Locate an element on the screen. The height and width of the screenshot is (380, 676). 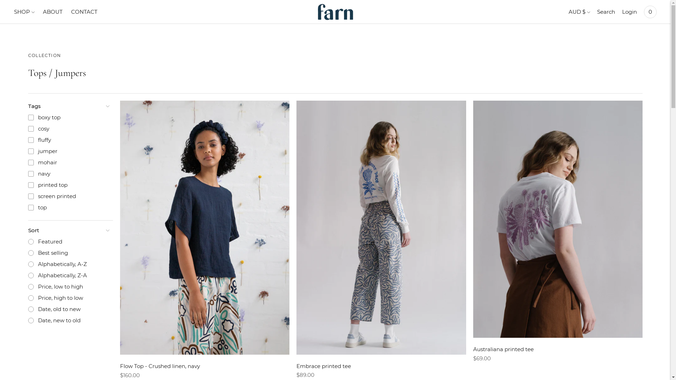
CONTACT is located at coordinates (84, 12).